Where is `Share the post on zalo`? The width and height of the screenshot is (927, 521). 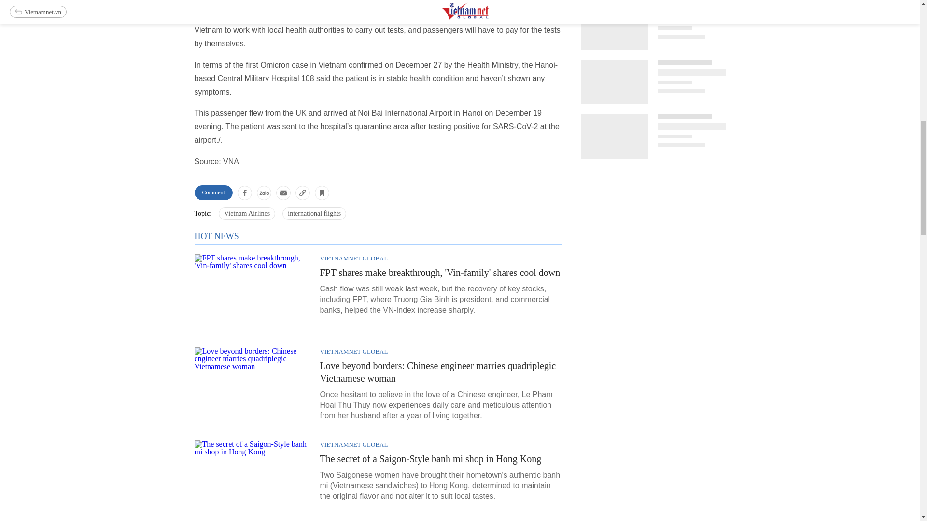 Share the post on zalo is located at coordinates (264, 192).